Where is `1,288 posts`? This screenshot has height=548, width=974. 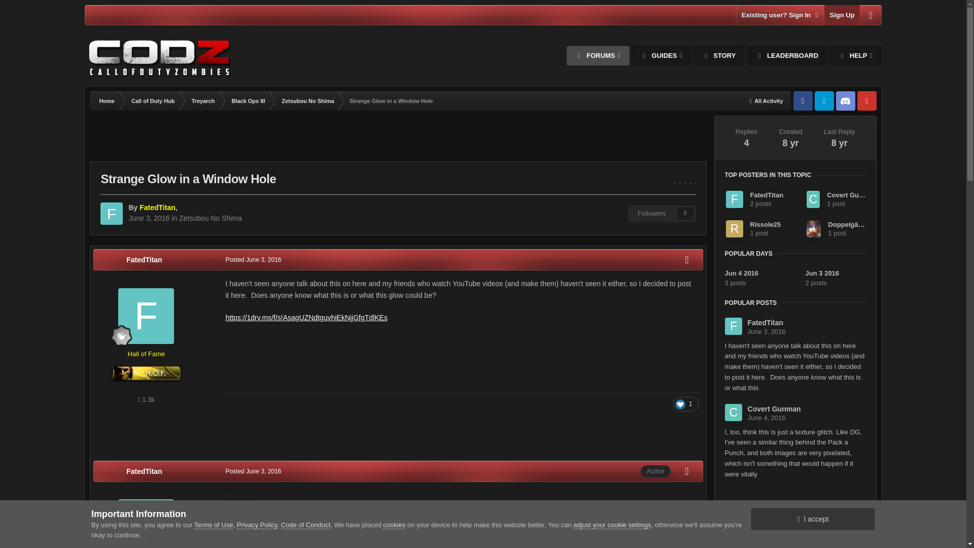 1,288 posts is located at coordinates (146, 399).